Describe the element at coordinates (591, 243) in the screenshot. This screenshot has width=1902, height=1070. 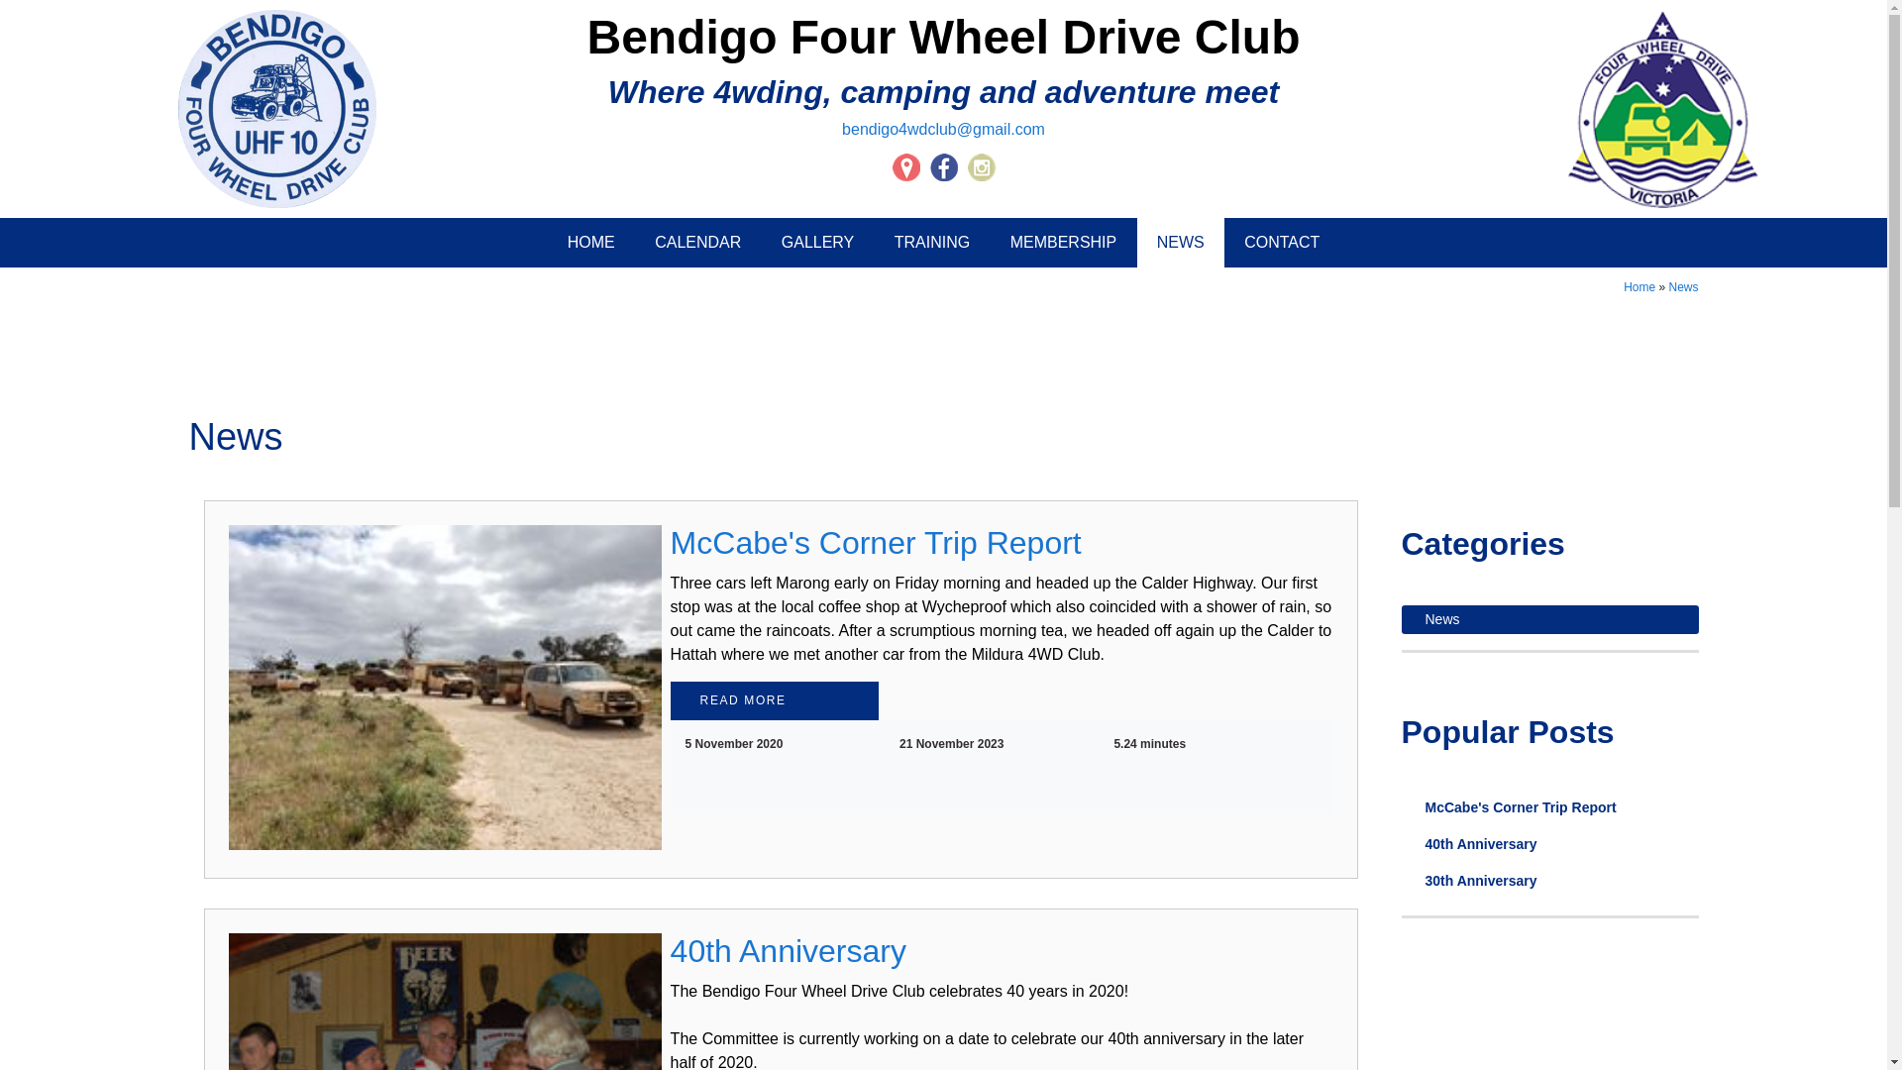
I see `HOME` at that location.